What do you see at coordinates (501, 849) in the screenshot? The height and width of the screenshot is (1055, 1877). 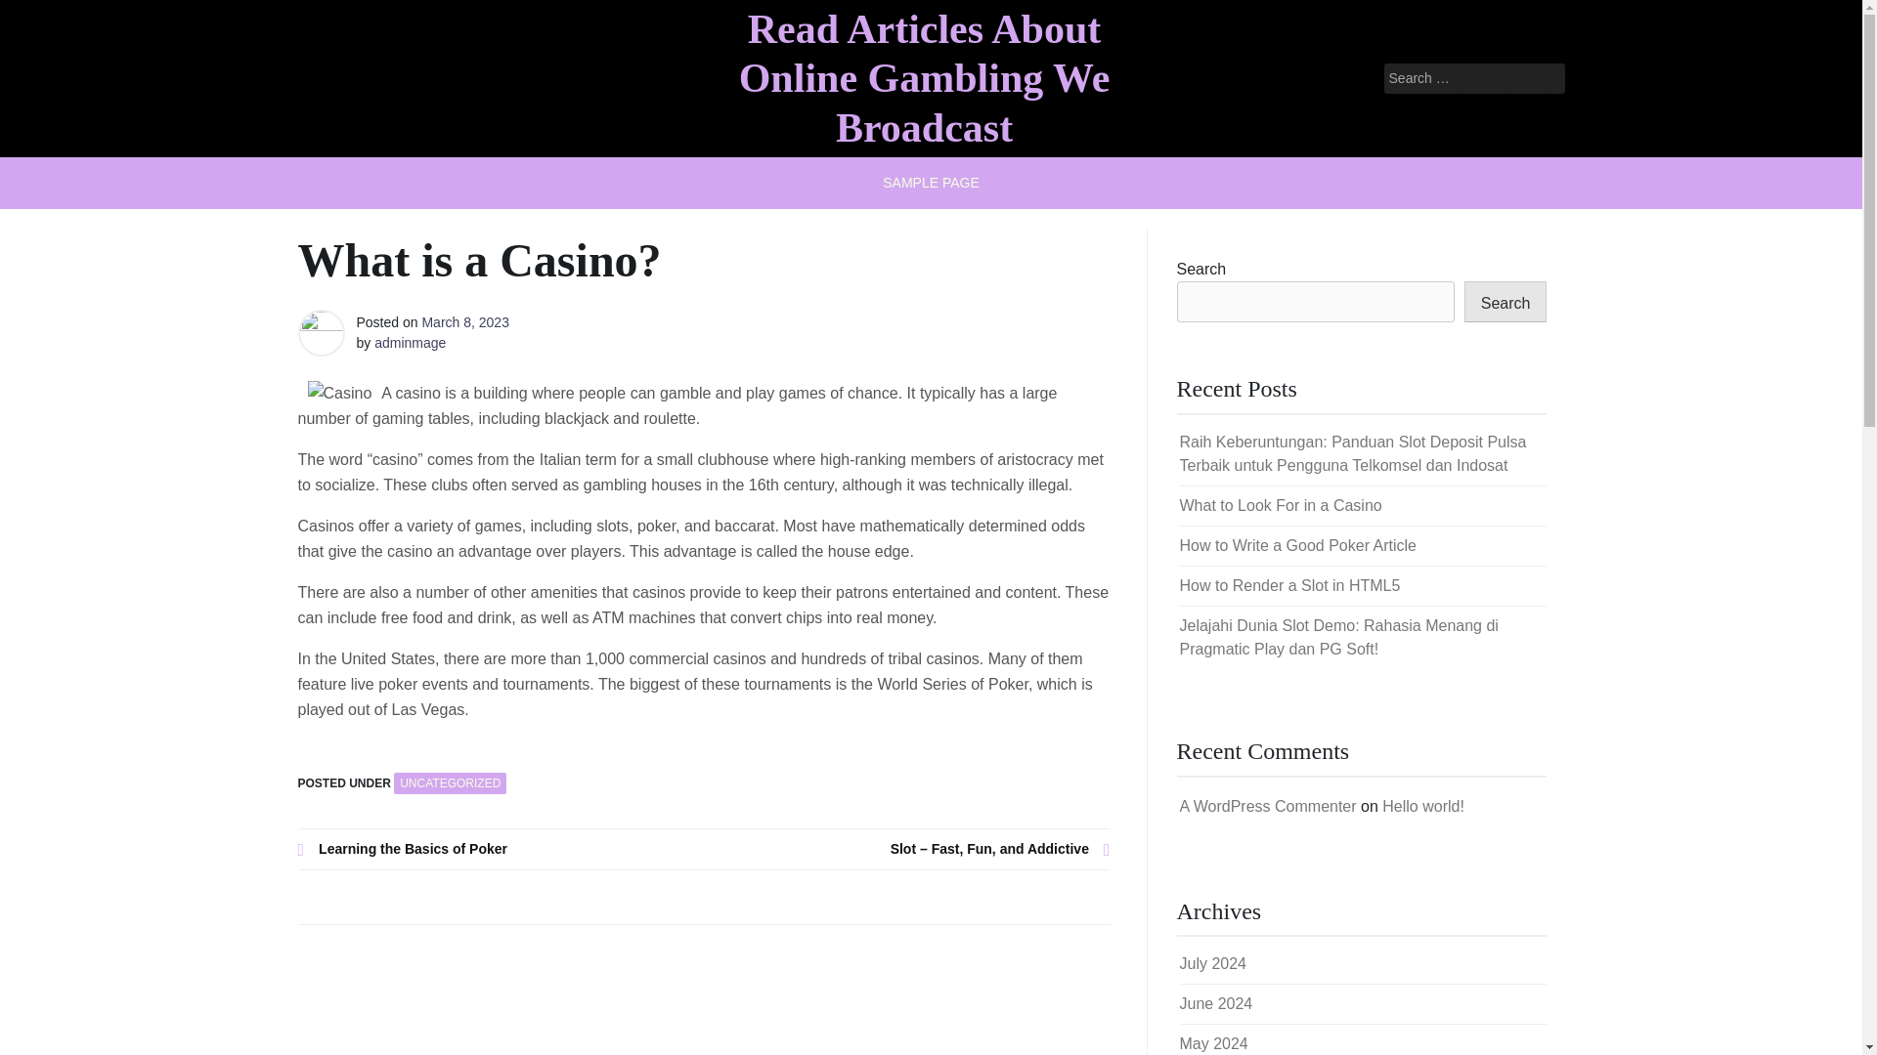 I see `Learning the Basics of Poker` at bounding box center [501, 849].